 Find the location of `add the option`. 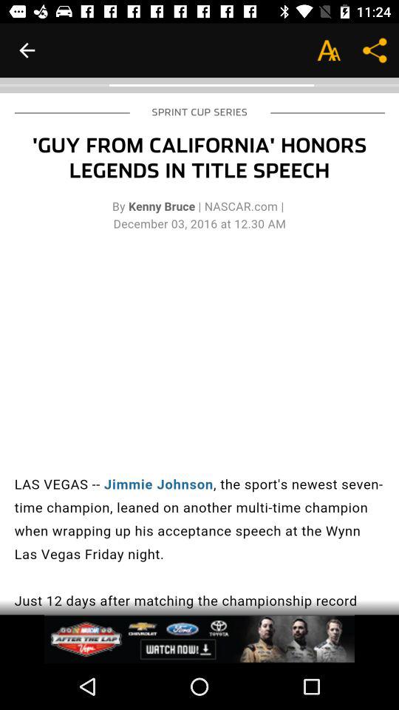

add the option is located at coordinates (199, 639).